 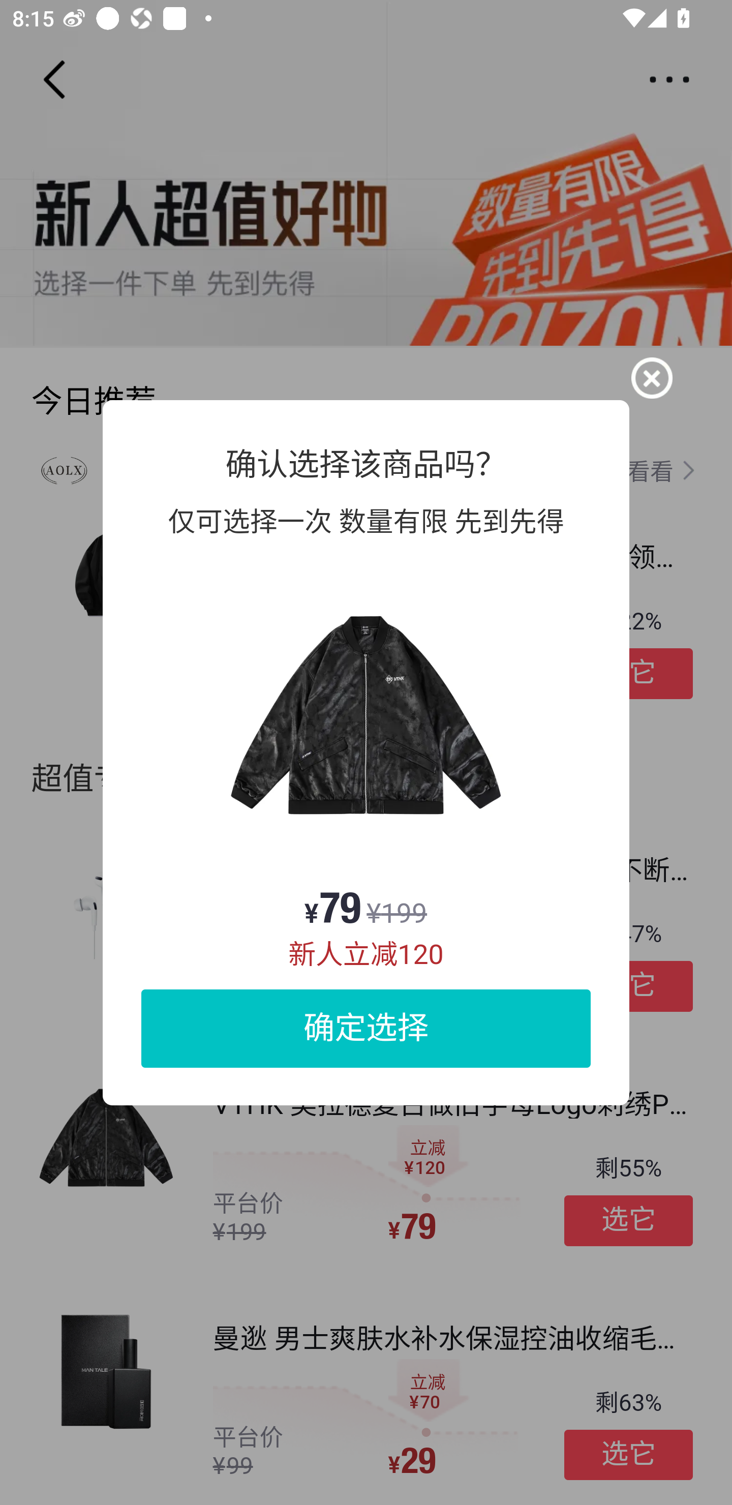 I want to click on 确定选择, so click(x=366, y=1028).